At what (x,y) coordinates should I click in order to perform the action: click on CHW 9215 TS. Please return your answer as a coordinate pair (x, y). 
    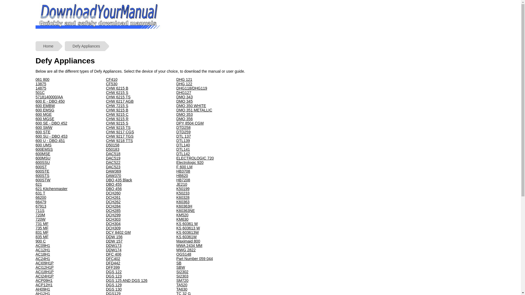
    Looking at the image, I should click on (118, 128).